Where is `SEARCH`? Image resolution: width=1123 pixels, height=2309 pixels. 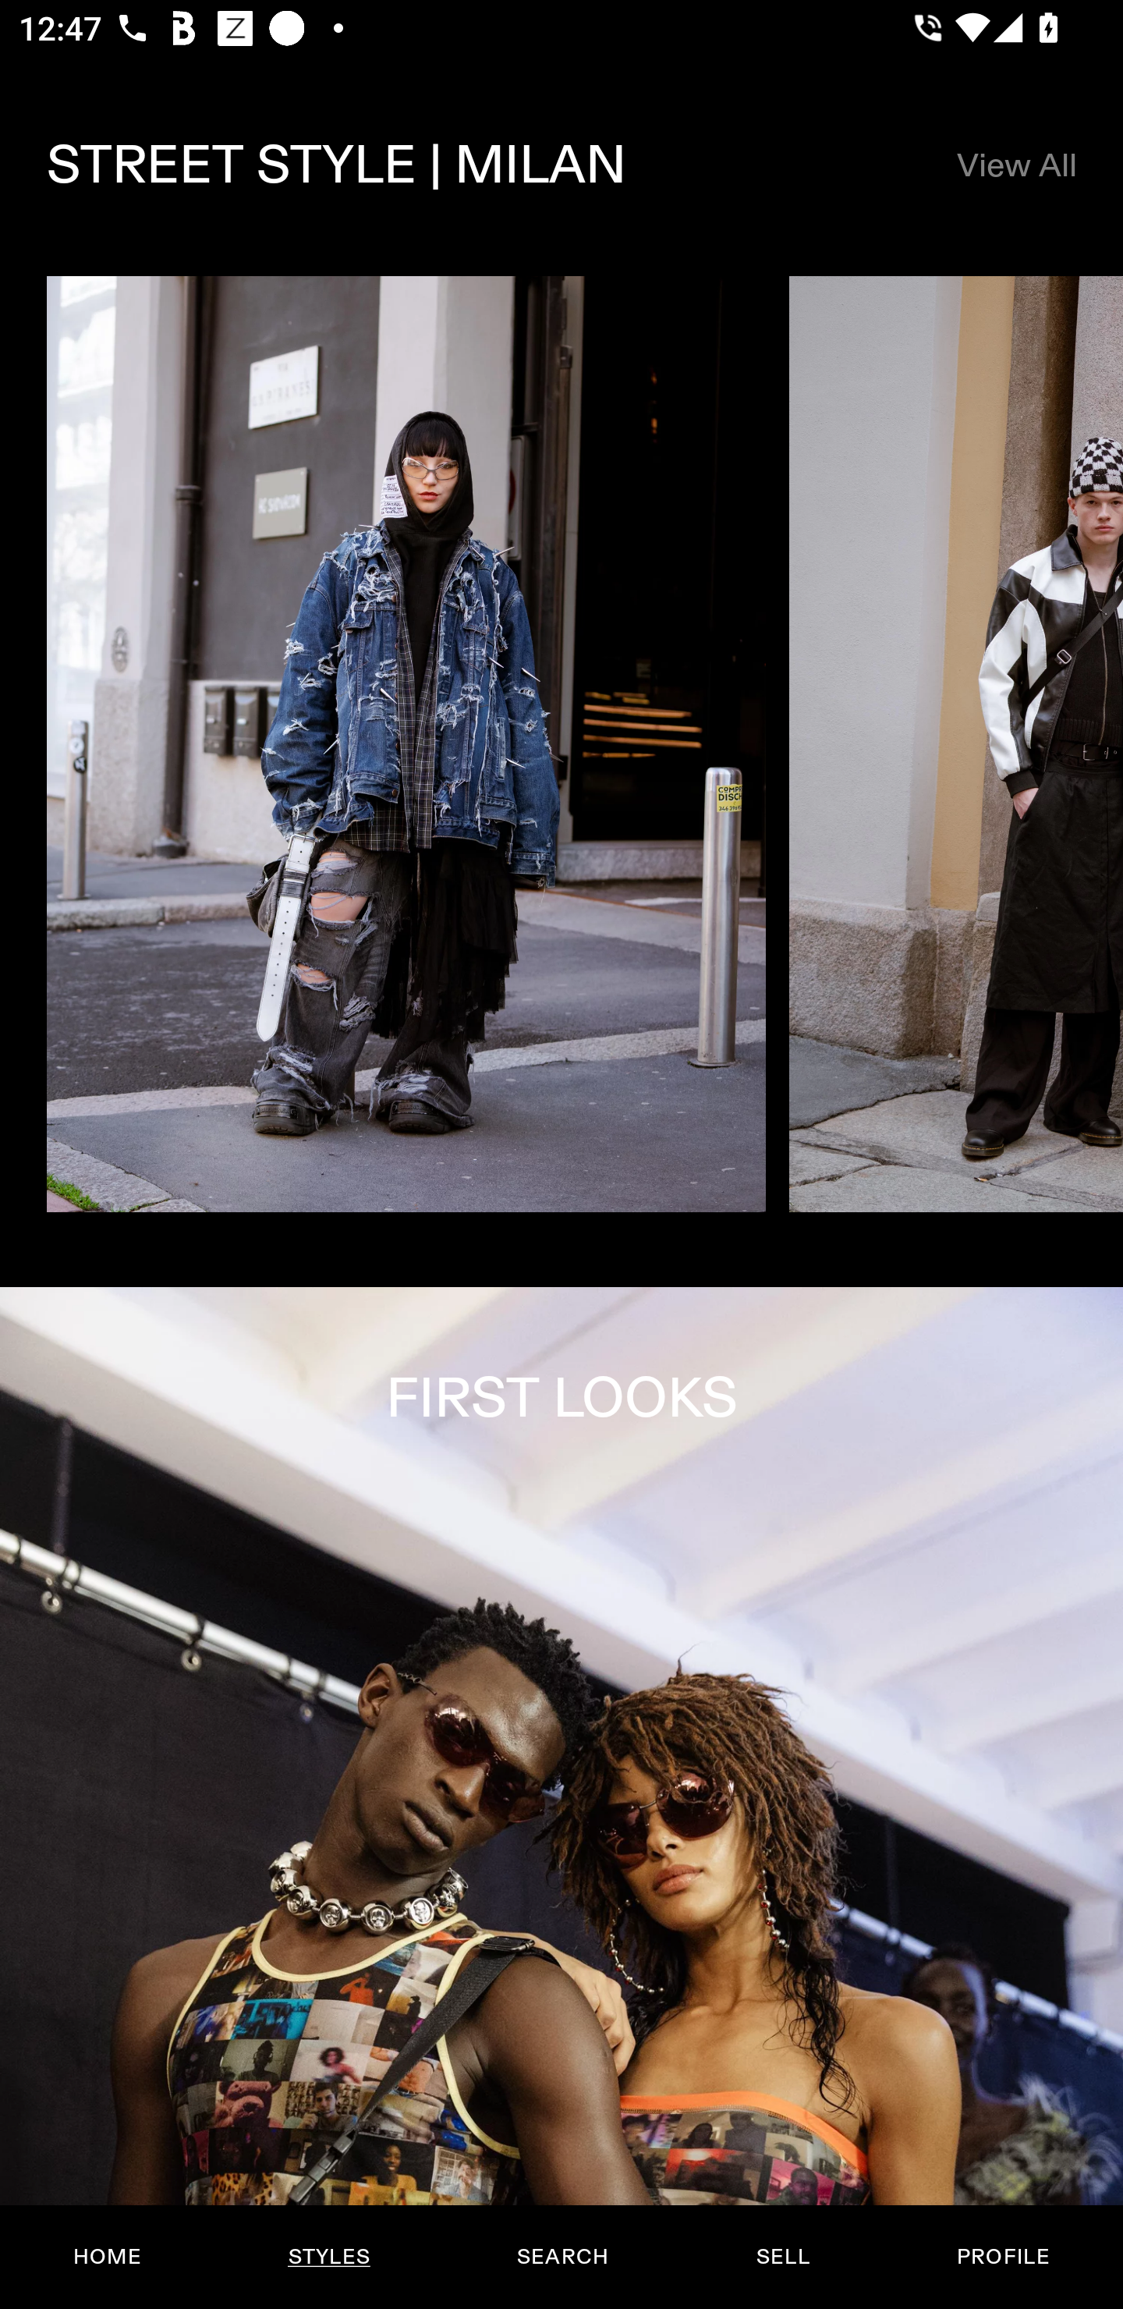 SEARCH is located at coordinates (562, 2257).